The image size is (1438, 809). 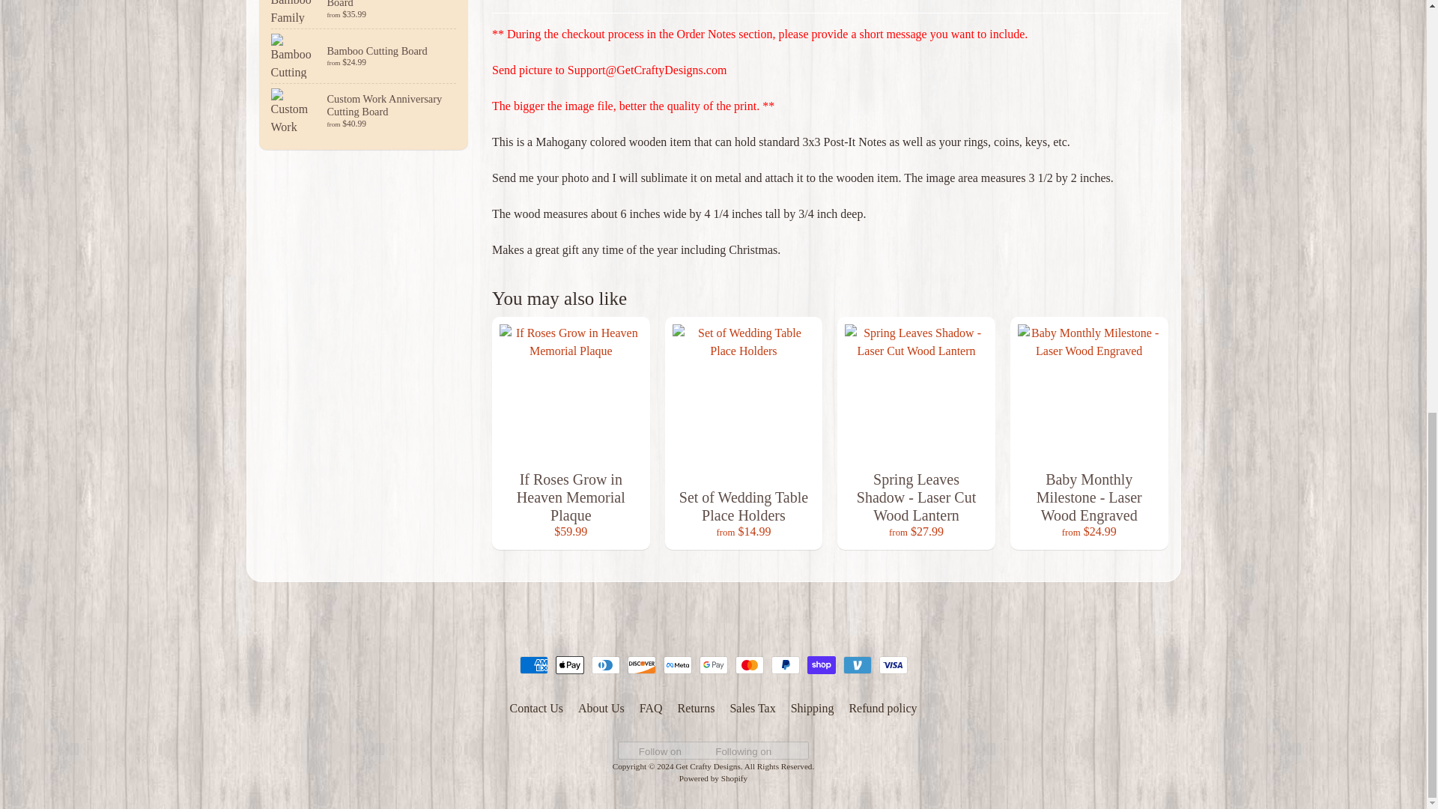 I want to click on Visa, so click(x=893, y=664).